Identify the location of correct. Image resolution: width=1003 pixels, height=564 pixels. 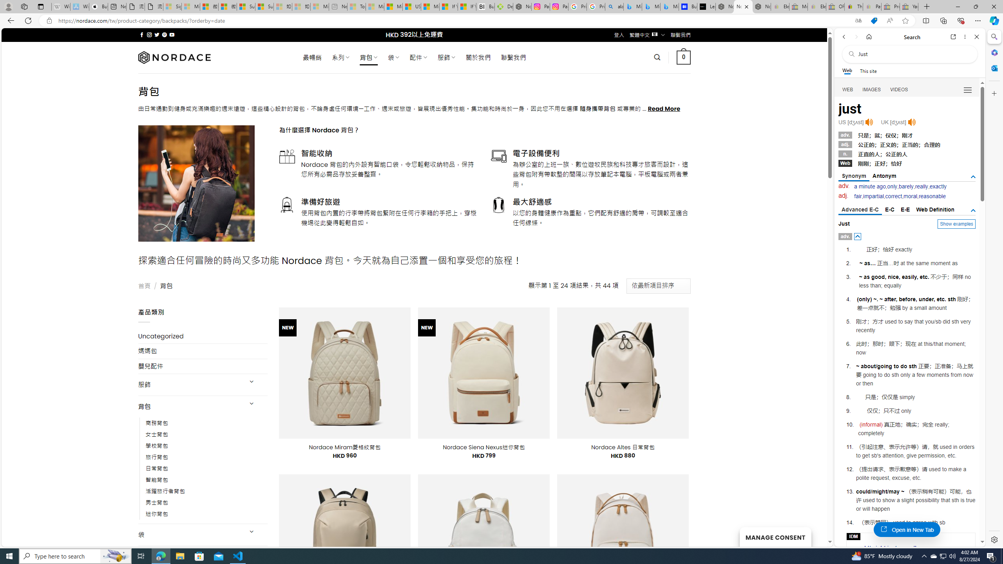
(893, 196).